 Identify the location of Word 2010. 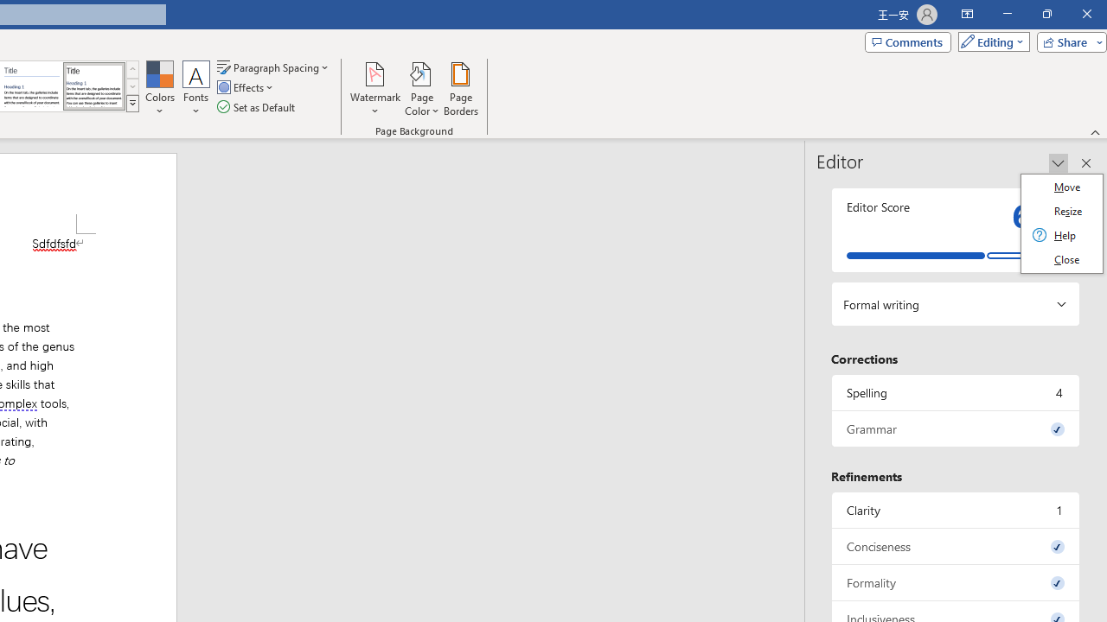
(31, 86).